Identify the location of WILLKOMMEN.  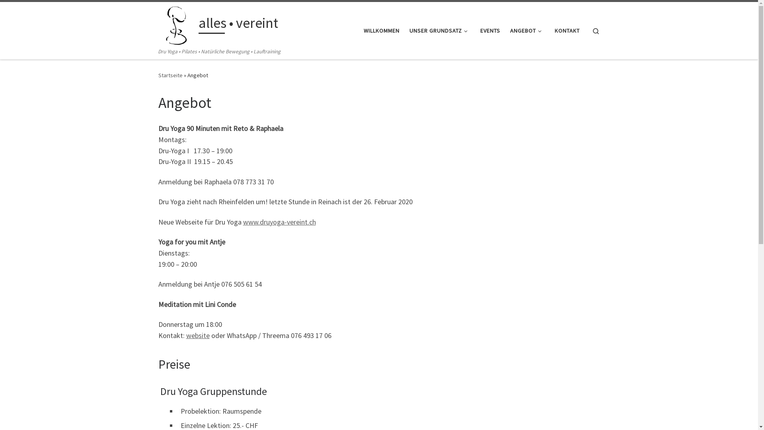
(382, 31).